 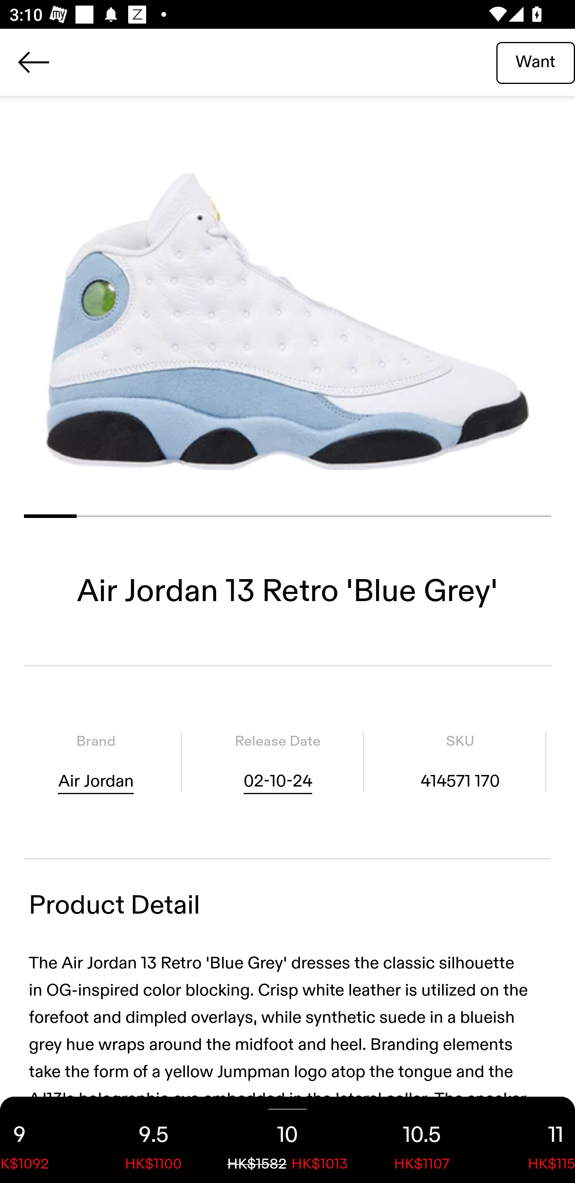 I want to click on 10 HK$1582 HK$1013, so click(x=287, y=1140).